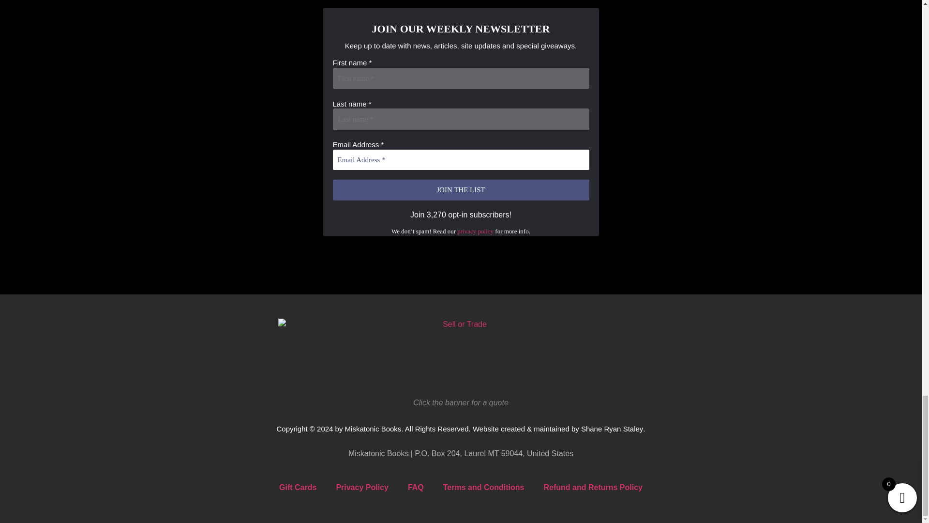  What do you see at coordinates (461, 190) in the screenshot?
I see `JOIN THE LIST` at bounding box center [461, 190].